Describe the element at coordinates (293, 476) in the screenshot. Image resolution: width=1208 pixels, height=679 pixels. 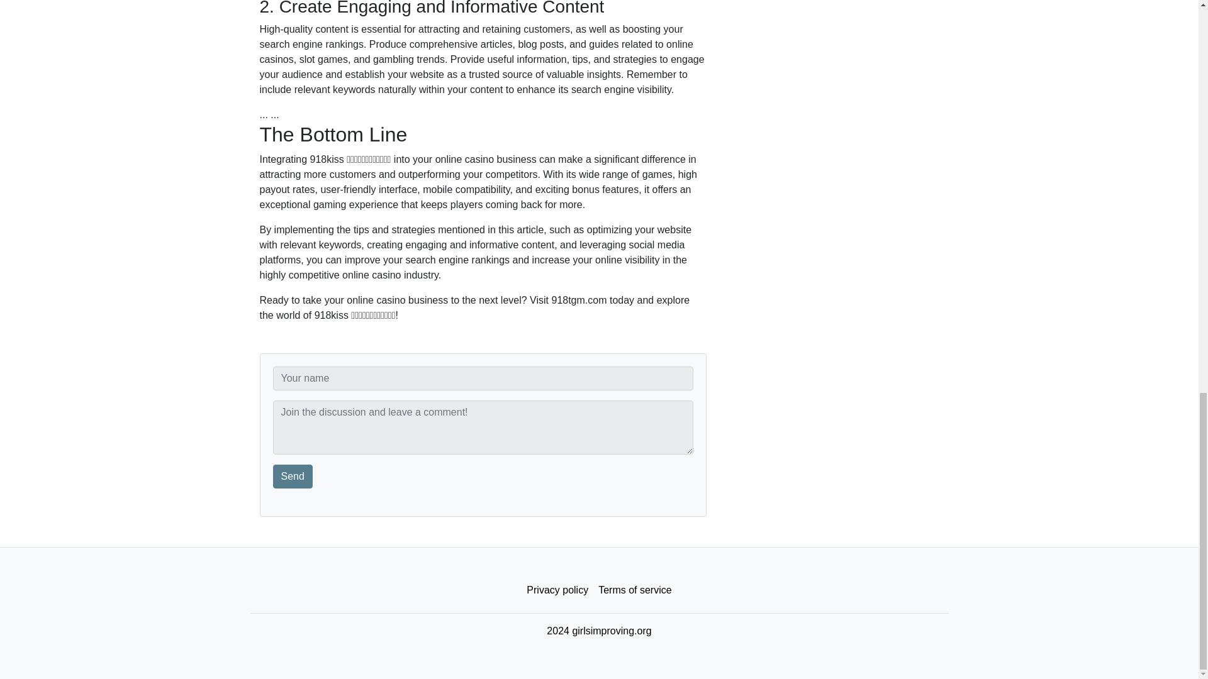
I see `Send` at that location.